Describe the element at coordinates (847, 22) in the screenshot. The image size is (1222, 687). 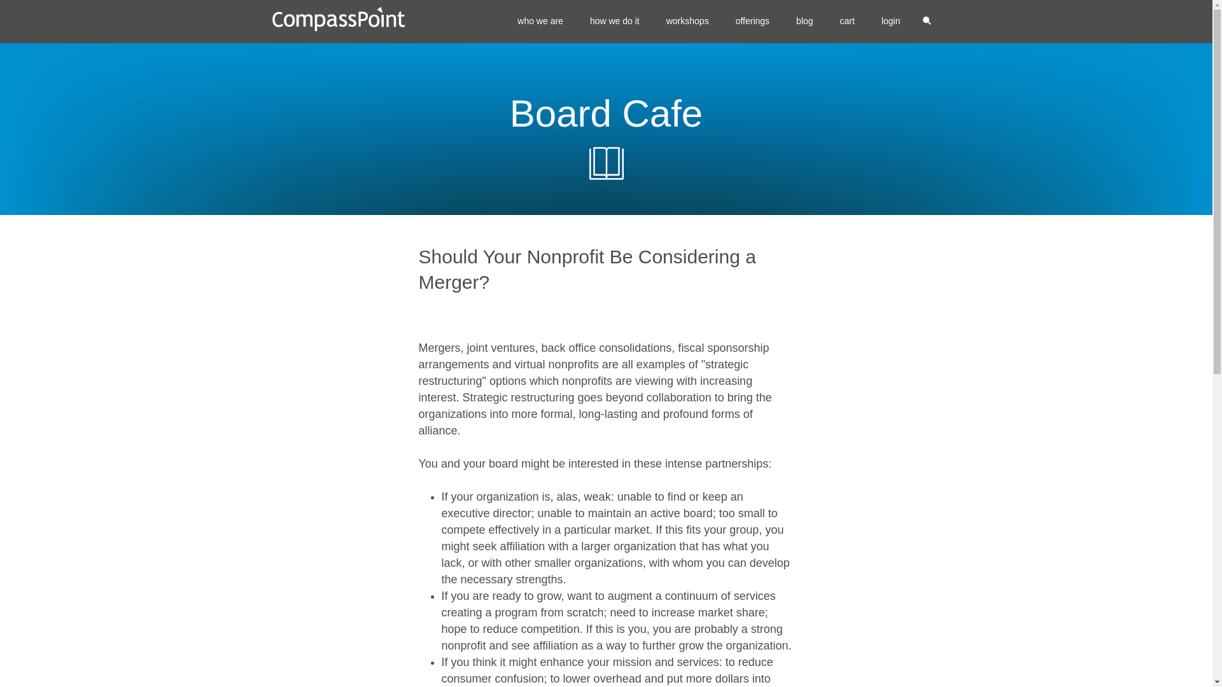
I see `cart` at that location.